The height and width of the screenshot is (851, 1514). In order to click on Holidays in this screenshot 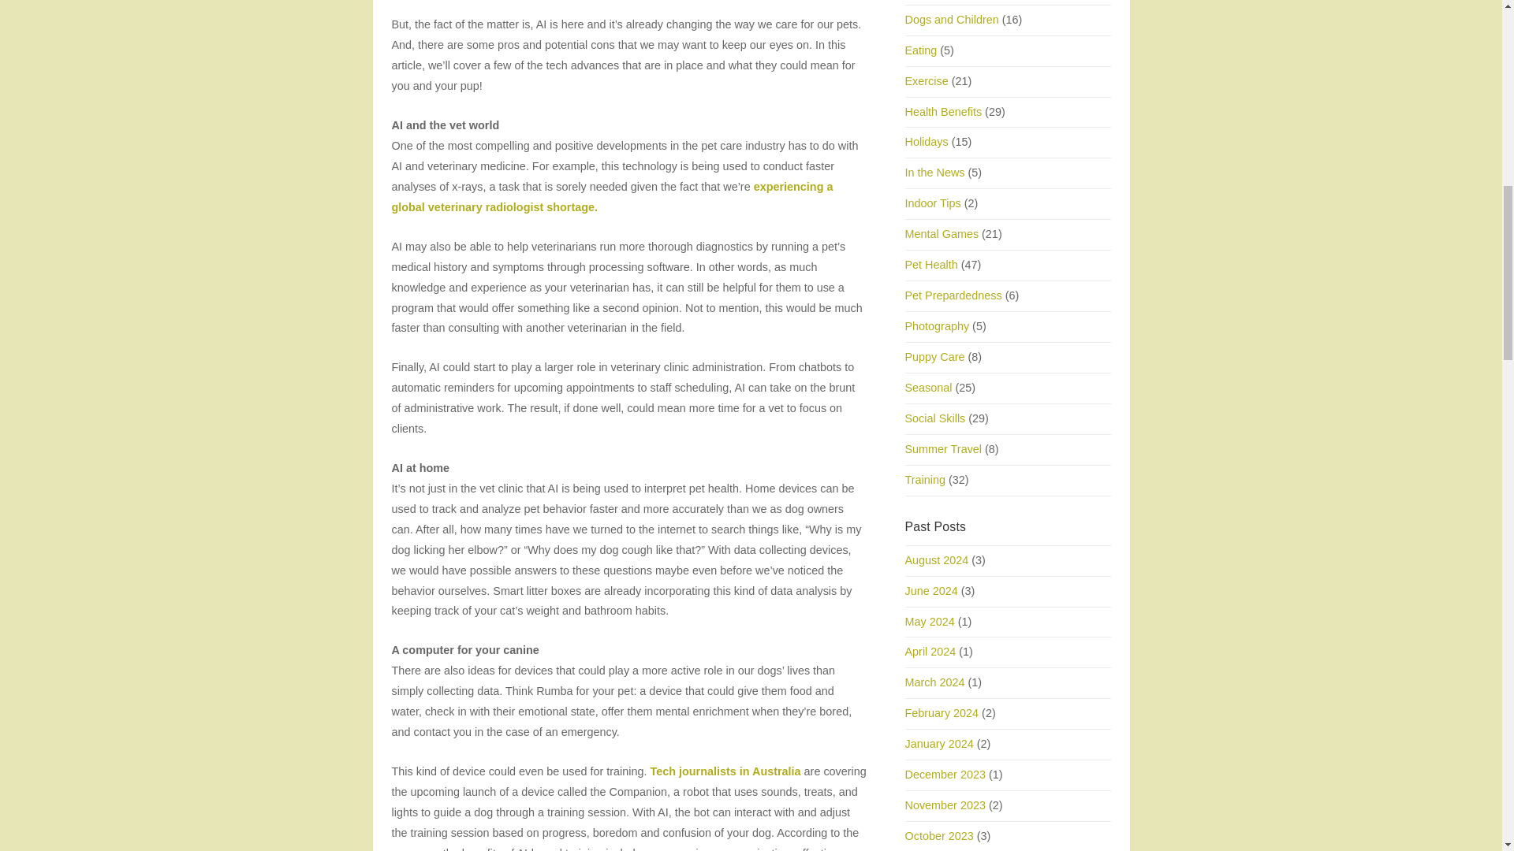, I will do `click(927, 141)`.